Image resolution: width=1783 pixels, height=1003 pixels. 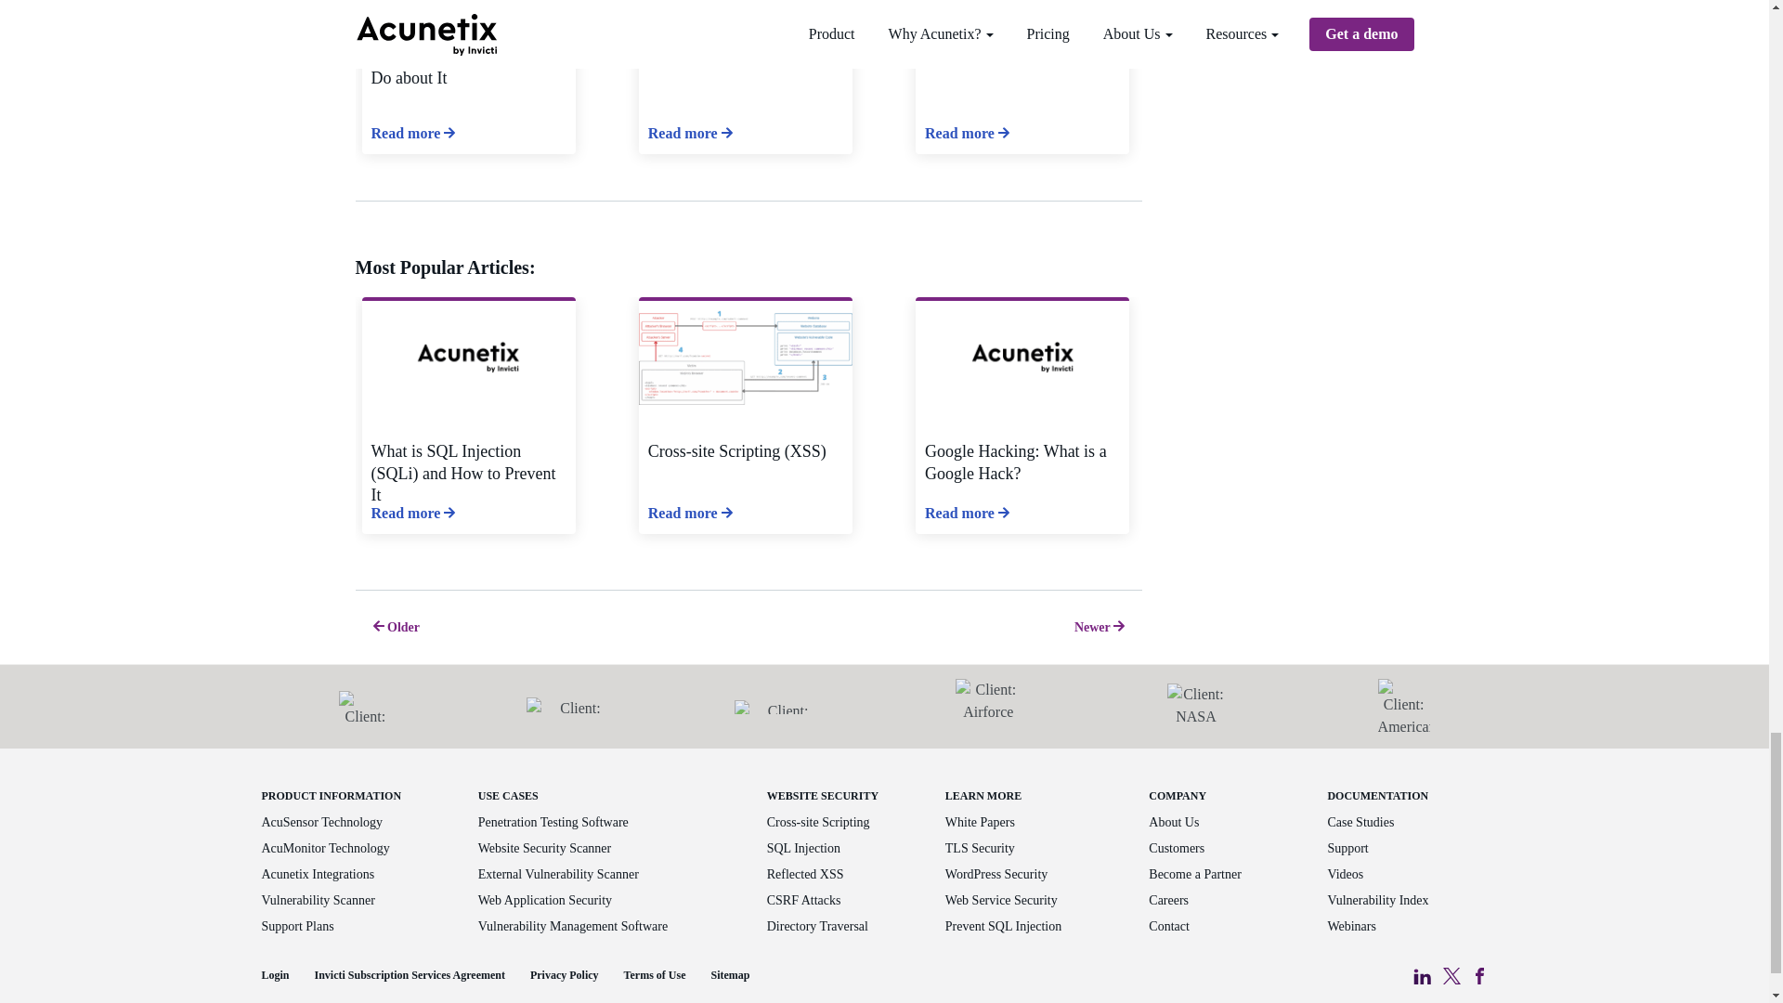 What do you see at coordinates (780, 706) in the screenshot?
I see `Client: Garmin` at bounding box center [780, 706].